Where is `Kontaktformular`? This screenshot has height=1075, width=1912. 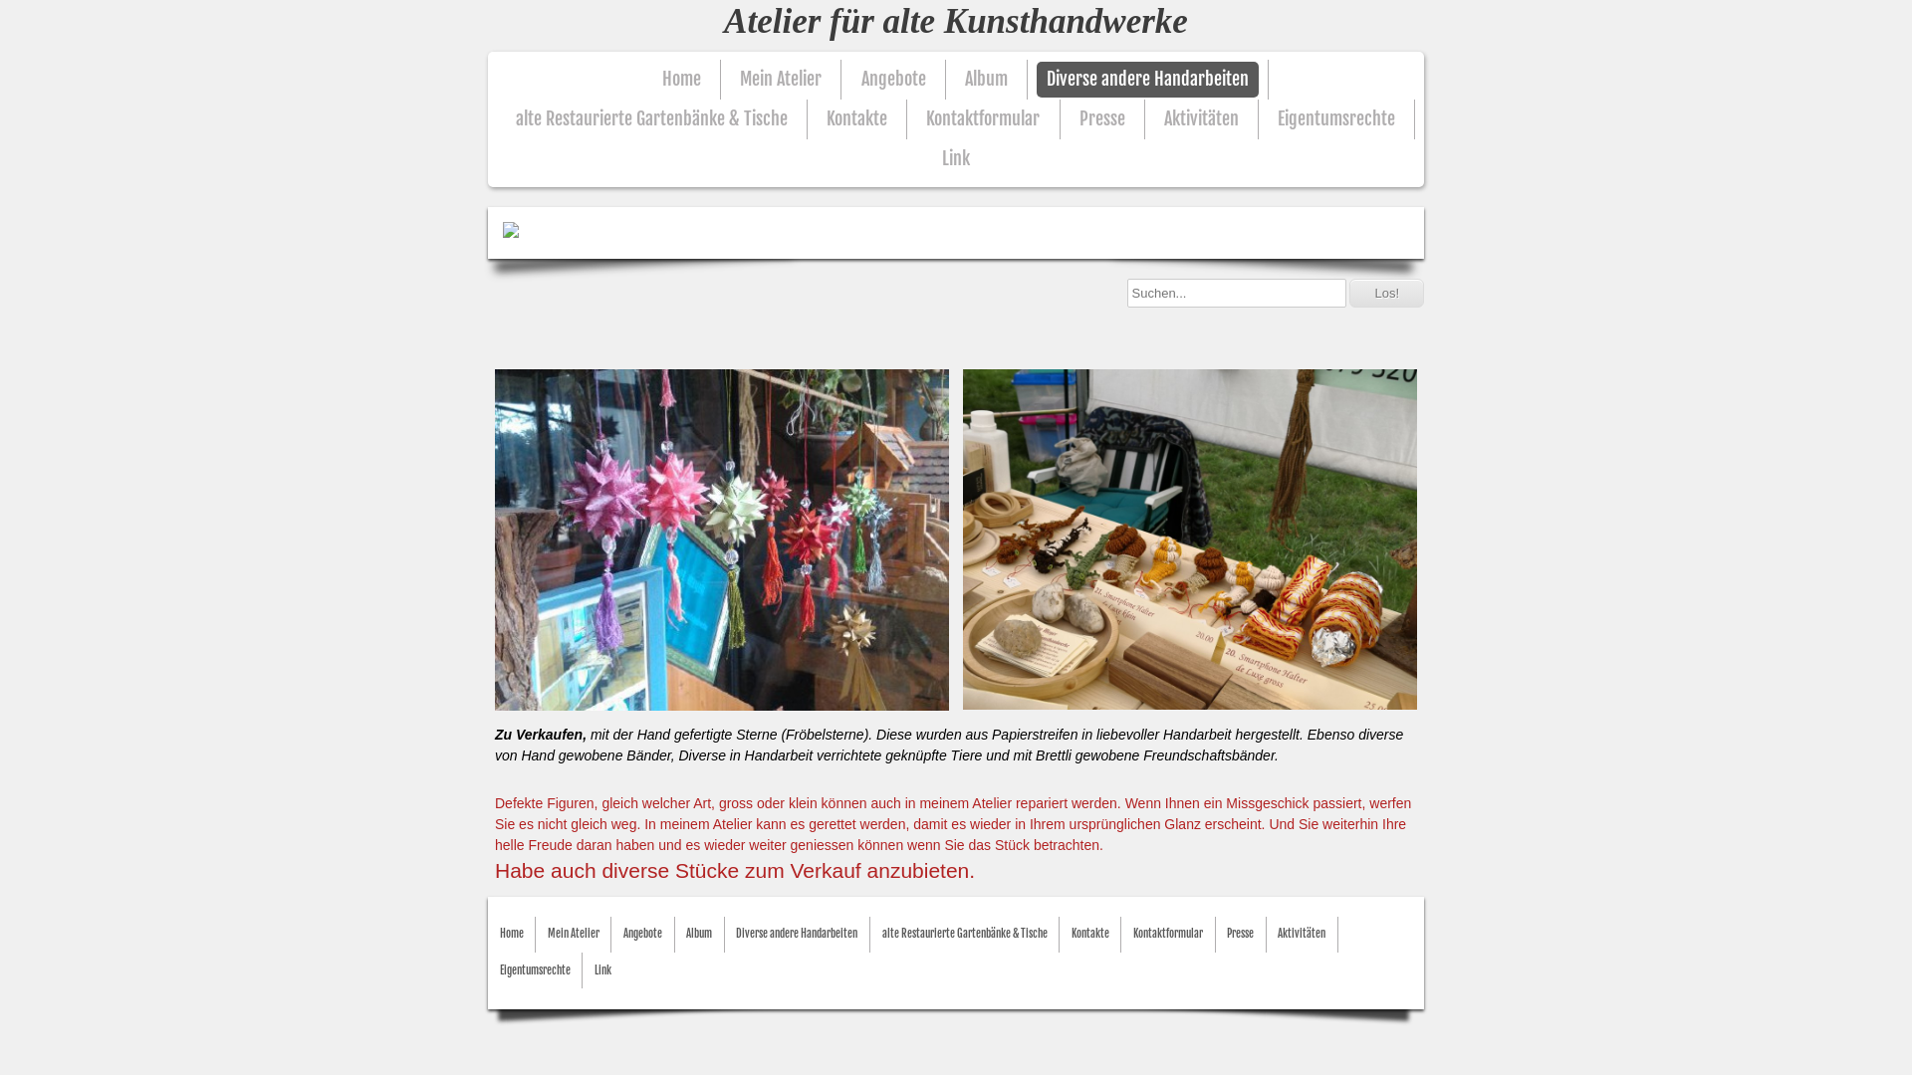 Kontaktformular is located at coordinates (983, 119).